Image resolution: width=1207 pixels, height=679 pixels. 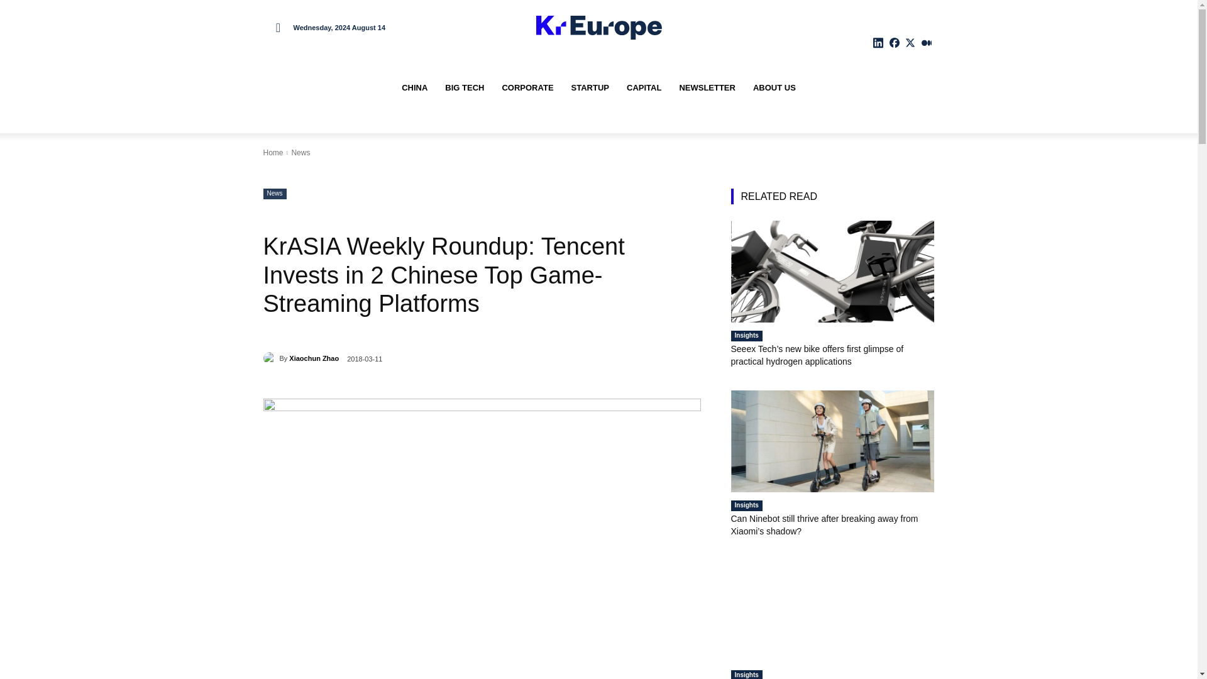 I want to click on Xiaochun Zhao, so click(x=270, y=358).